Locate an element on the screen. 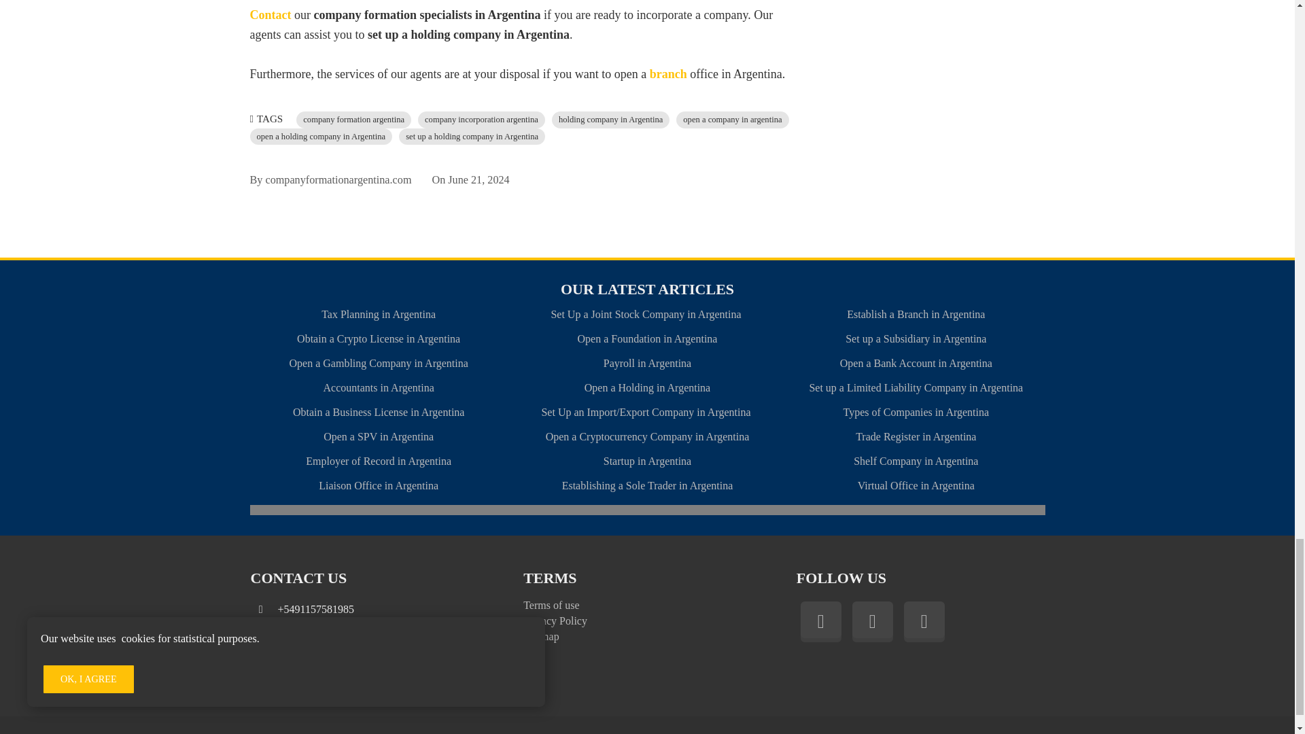 This screenshot has width=1305, height=734. set up a holding company in Argentina is located at coordinates (472, 137).